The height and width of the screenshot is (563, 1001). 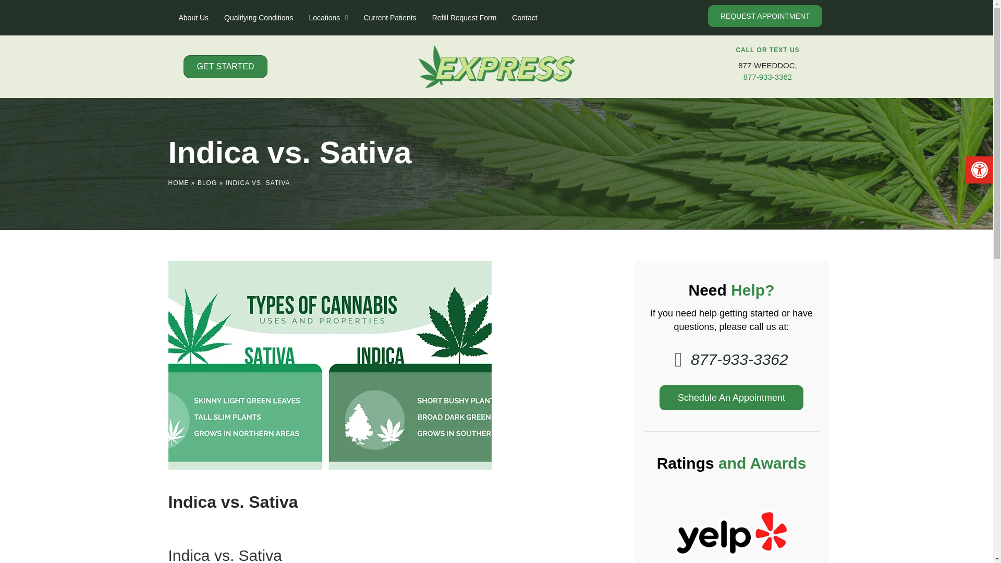 What do you see at coordinates (178, 182) in the screenshot?
I see `Home` at bounding box center [178, 182].